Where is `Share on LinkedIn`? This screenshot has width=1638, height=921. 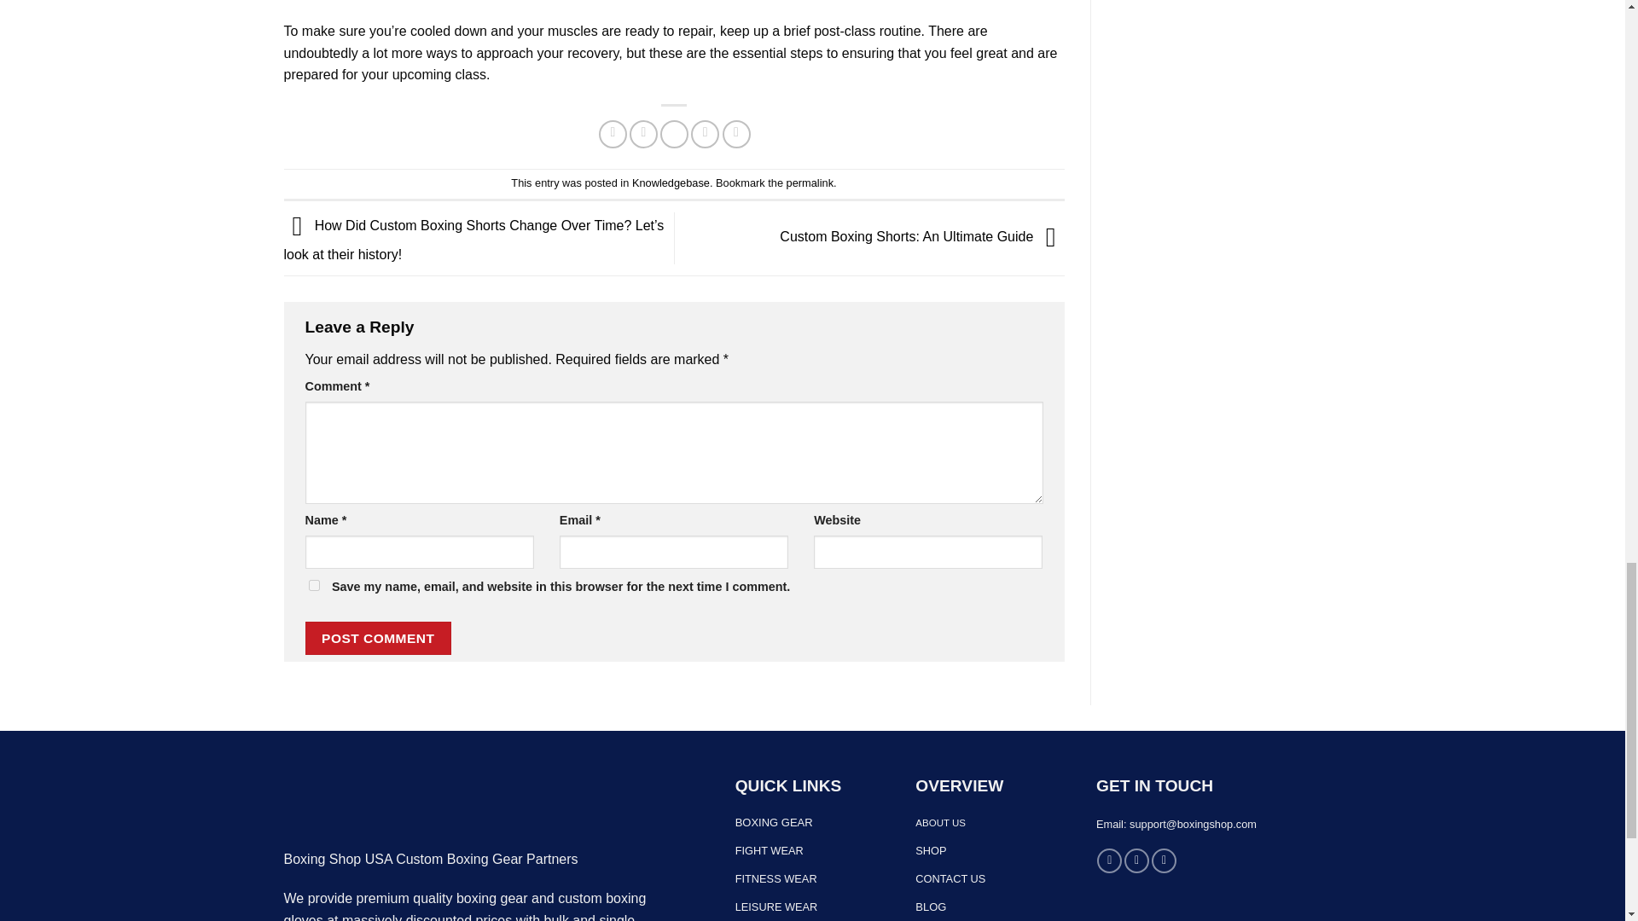 Share on LinkedIn is located at coordinates (735, 134).